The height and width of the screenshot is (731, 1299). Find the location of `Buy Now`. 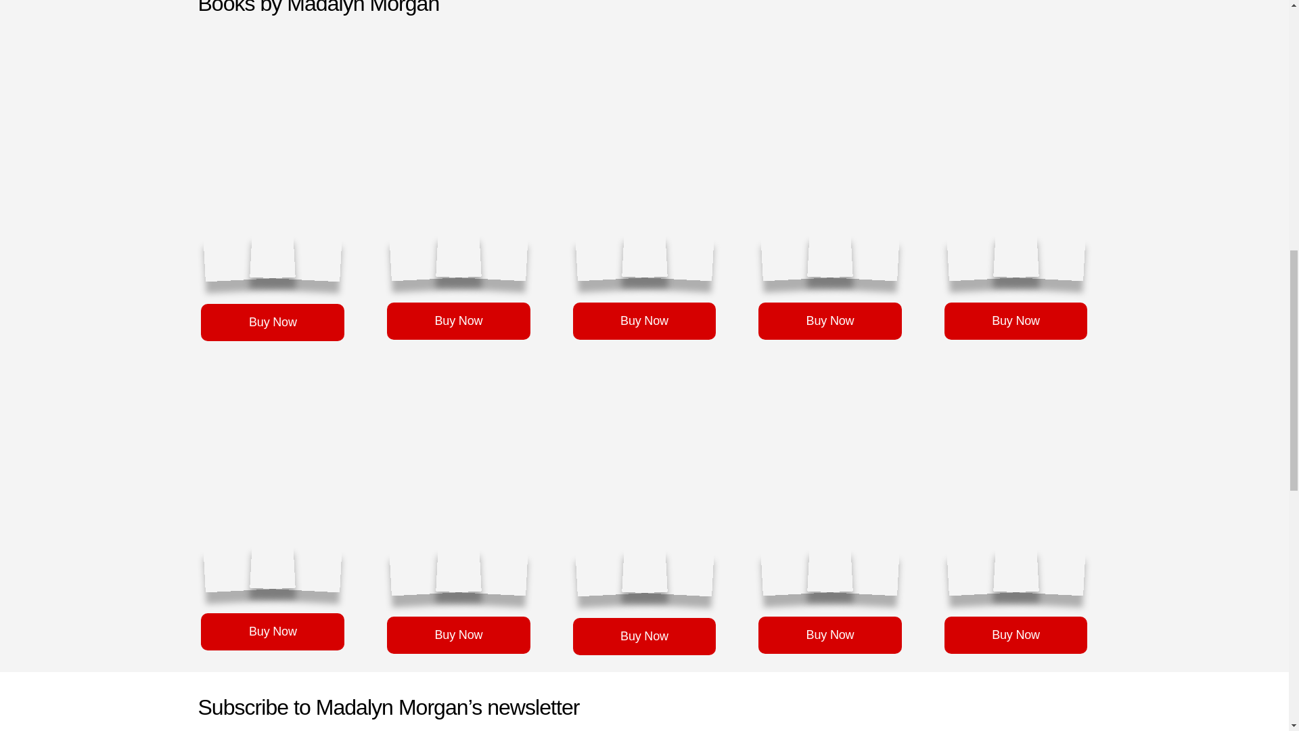

Buy Now is located at coordinates (644, 636).